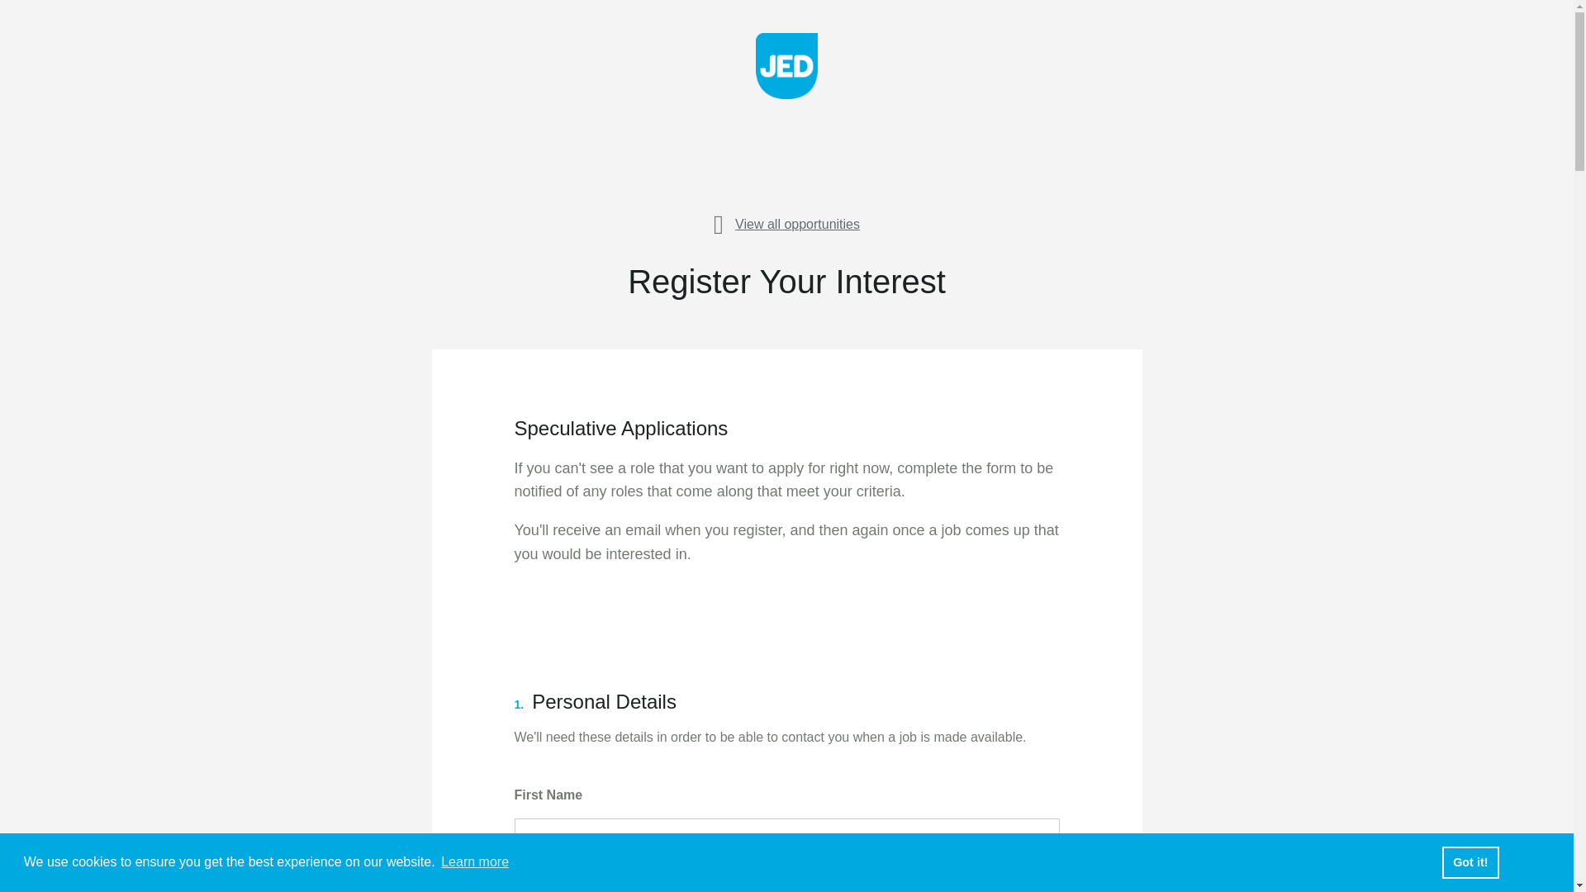  What do you see at coordinates (786, 220) in the screenshot?
I see `View all opportunities` at bounding box center [786, 220].